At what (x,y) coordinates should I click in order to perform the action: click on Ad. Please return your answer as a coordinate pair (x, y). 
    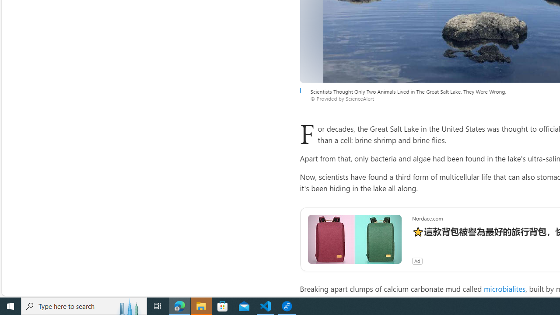
    Looking at the image, I should click on (417, 261).